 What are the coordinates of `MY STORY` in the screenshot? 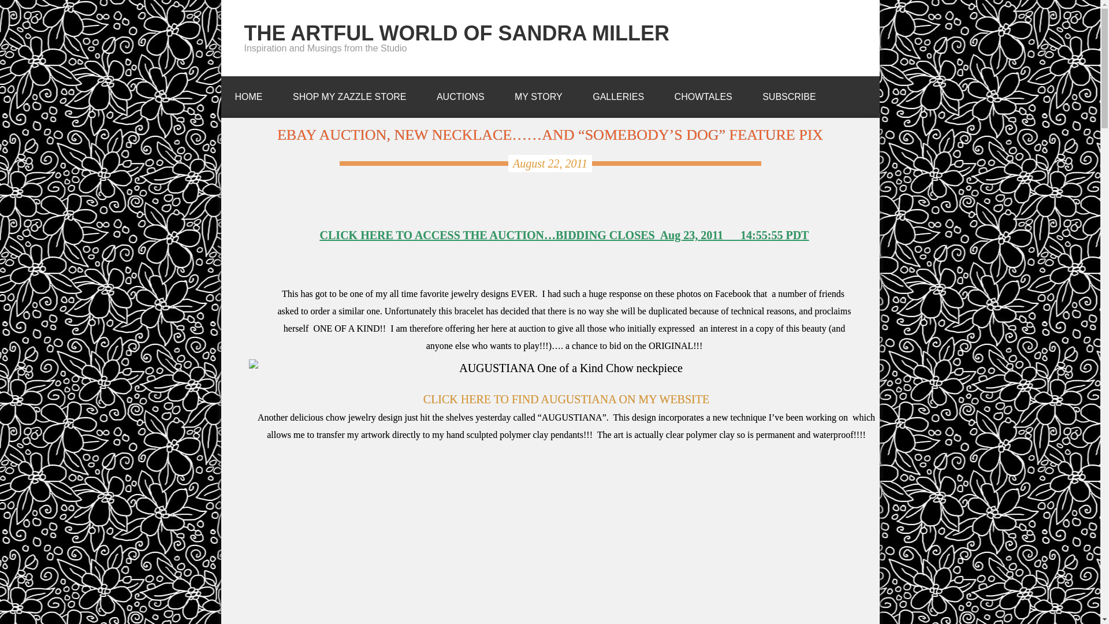 It's located at (538, 94).